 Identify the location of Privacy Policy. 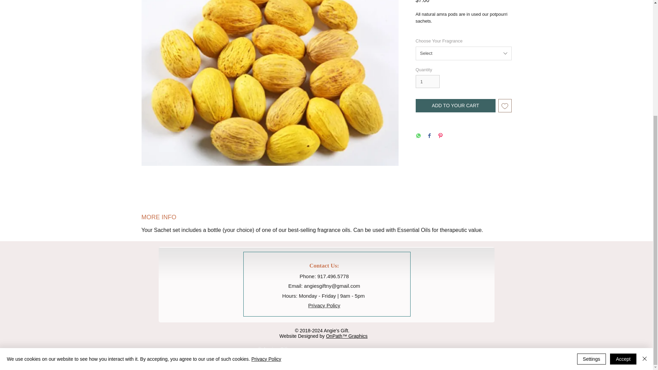
(266, 195).